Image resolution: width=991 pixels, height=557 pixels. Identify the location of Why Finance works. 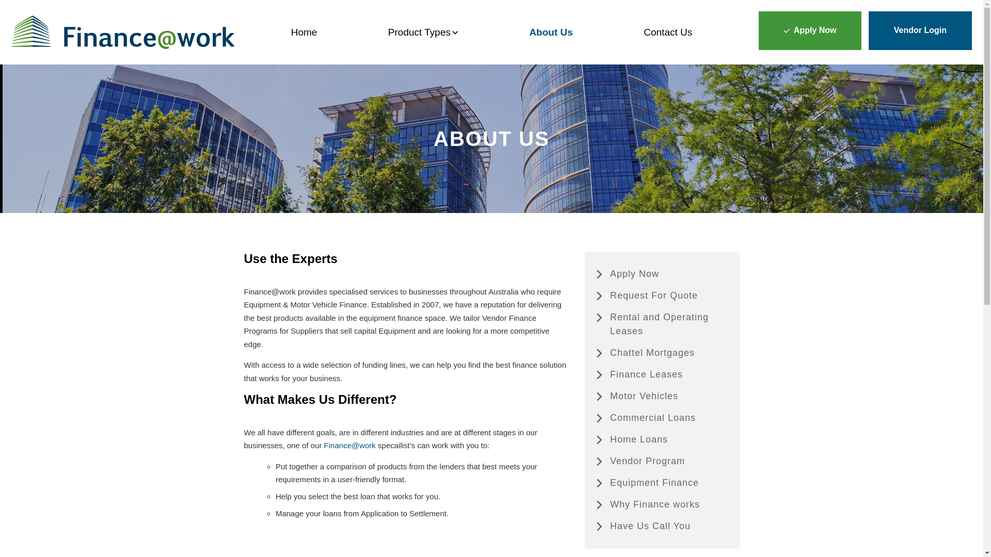
(662, 504).